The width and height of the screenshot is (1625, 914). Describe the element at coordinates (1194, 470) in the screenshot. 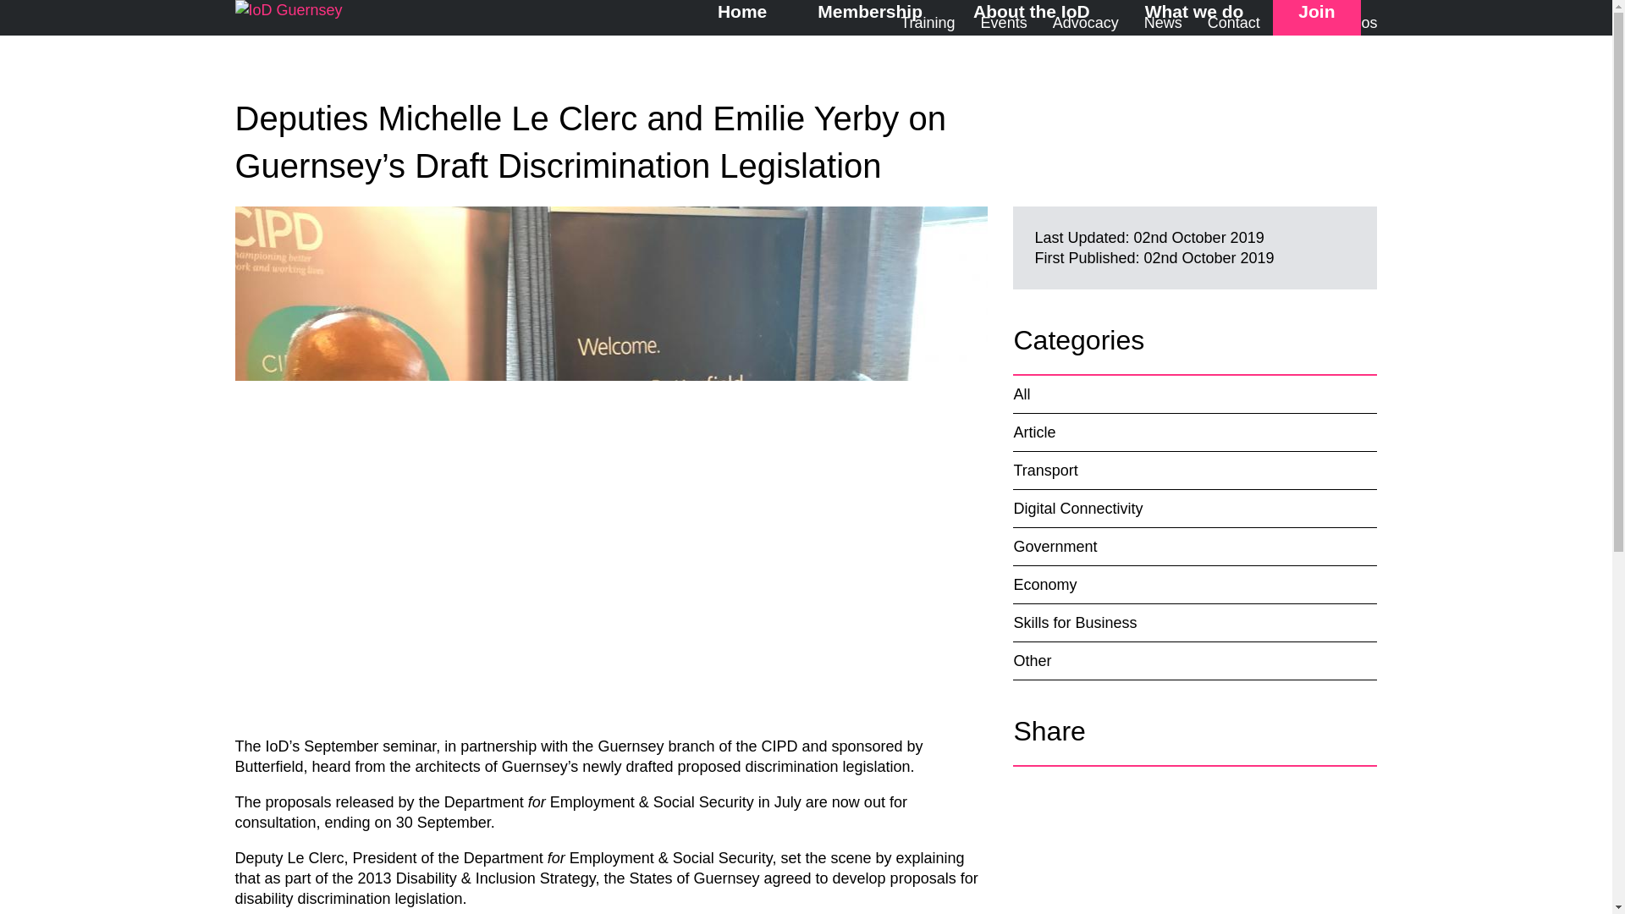

I see `Transport` at that location.